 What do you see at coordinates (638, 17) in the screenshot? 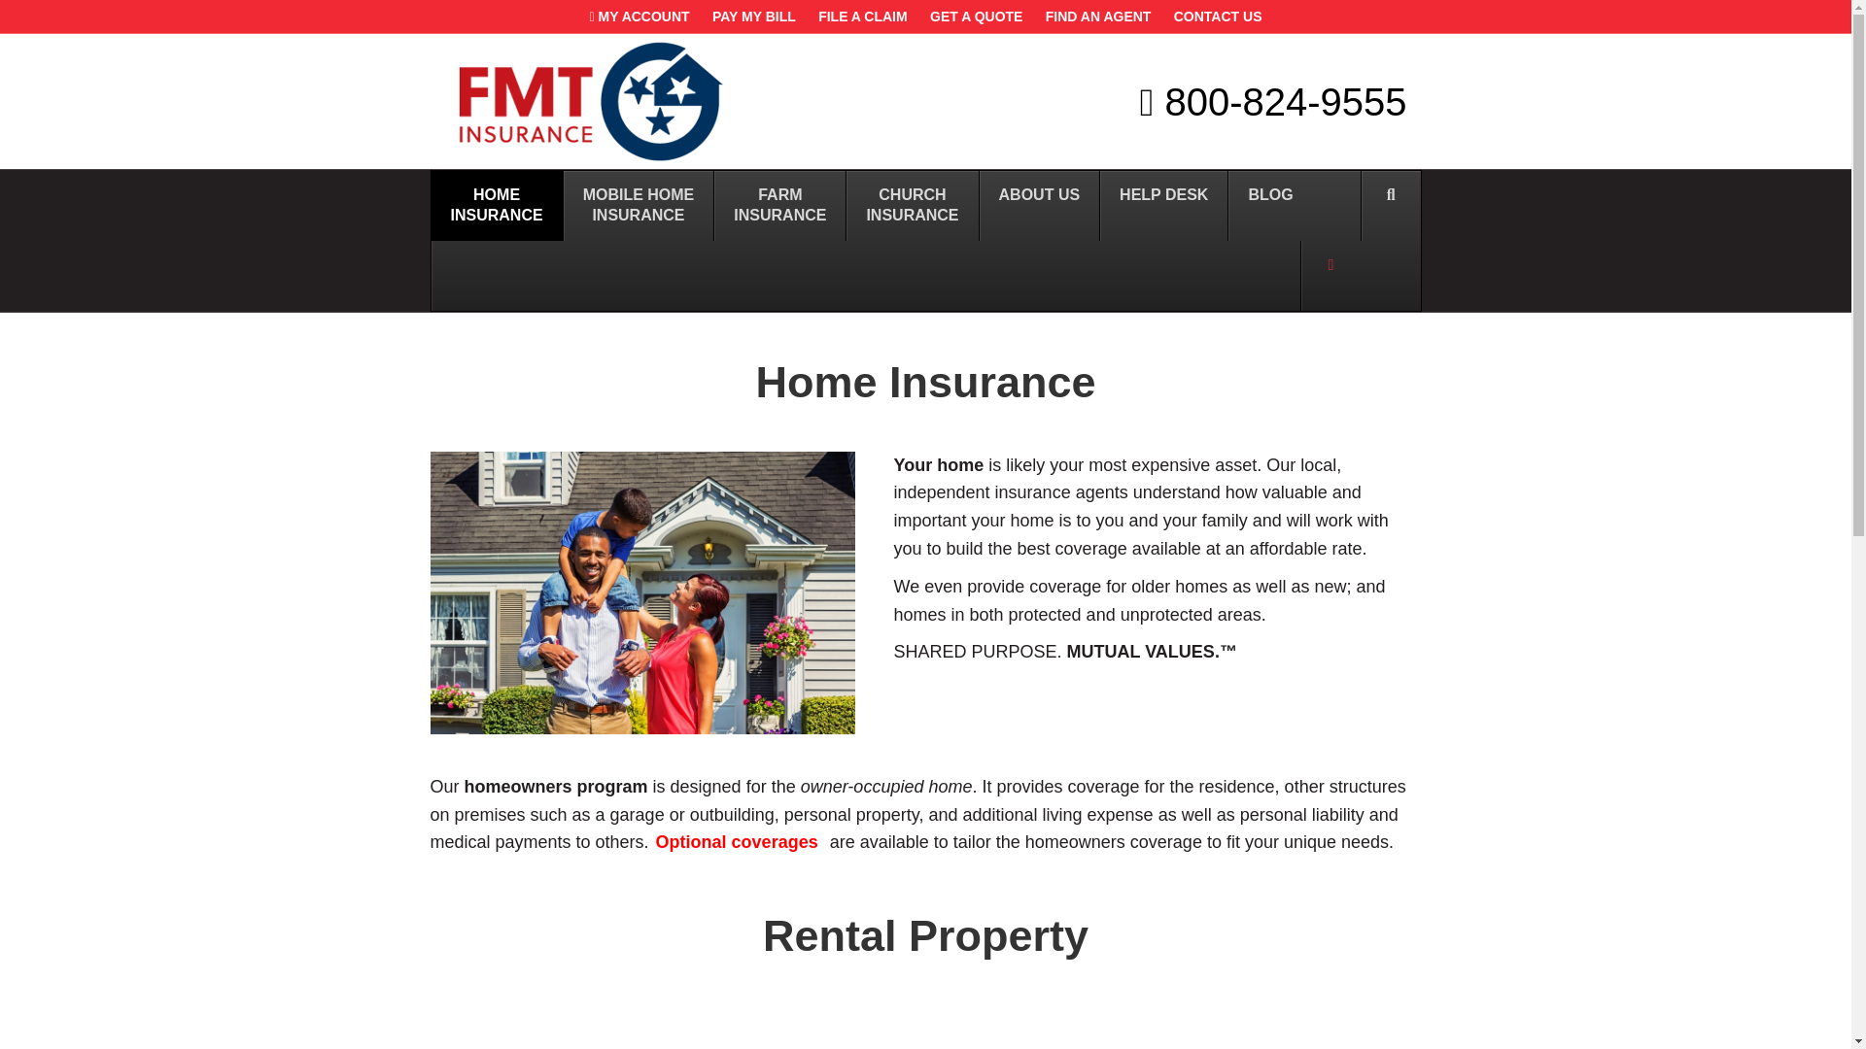
I see `MY ACCOUNT` at bounding box center [638, 17].